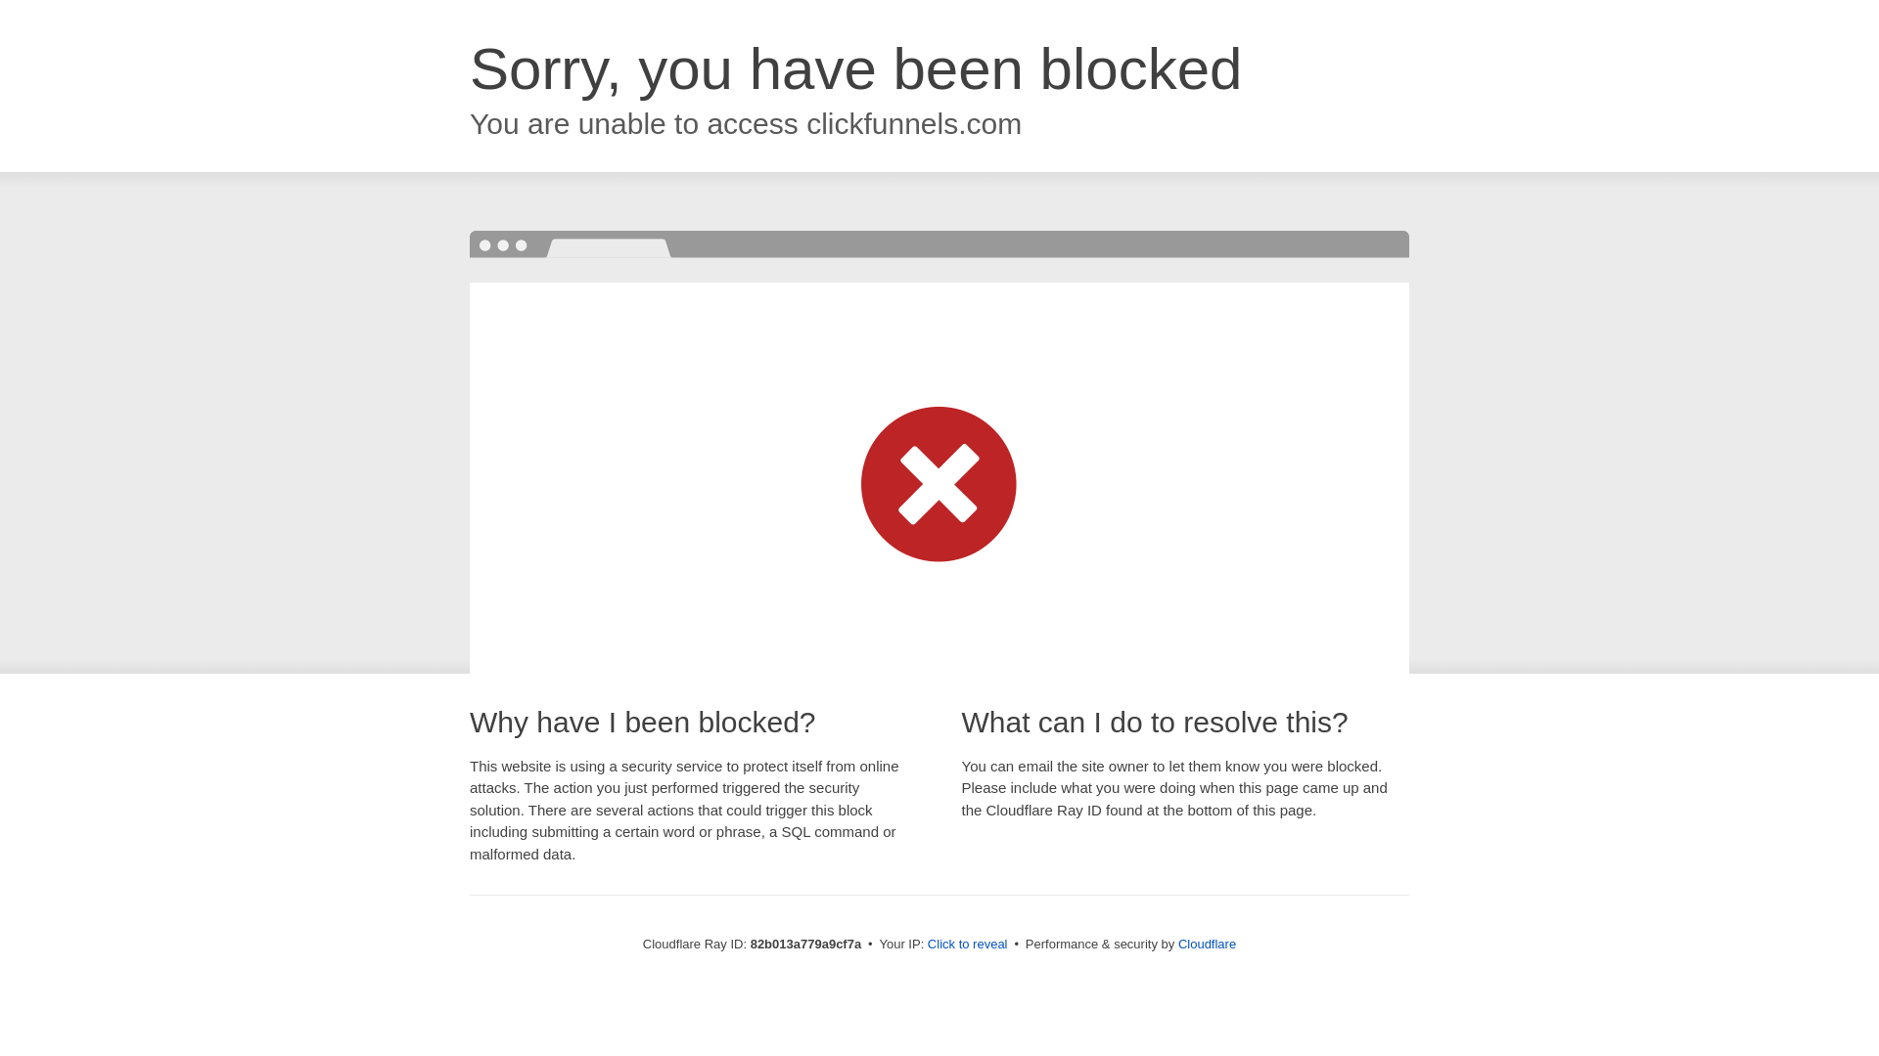  I want to click on Click to reveal, so click(968, 945).